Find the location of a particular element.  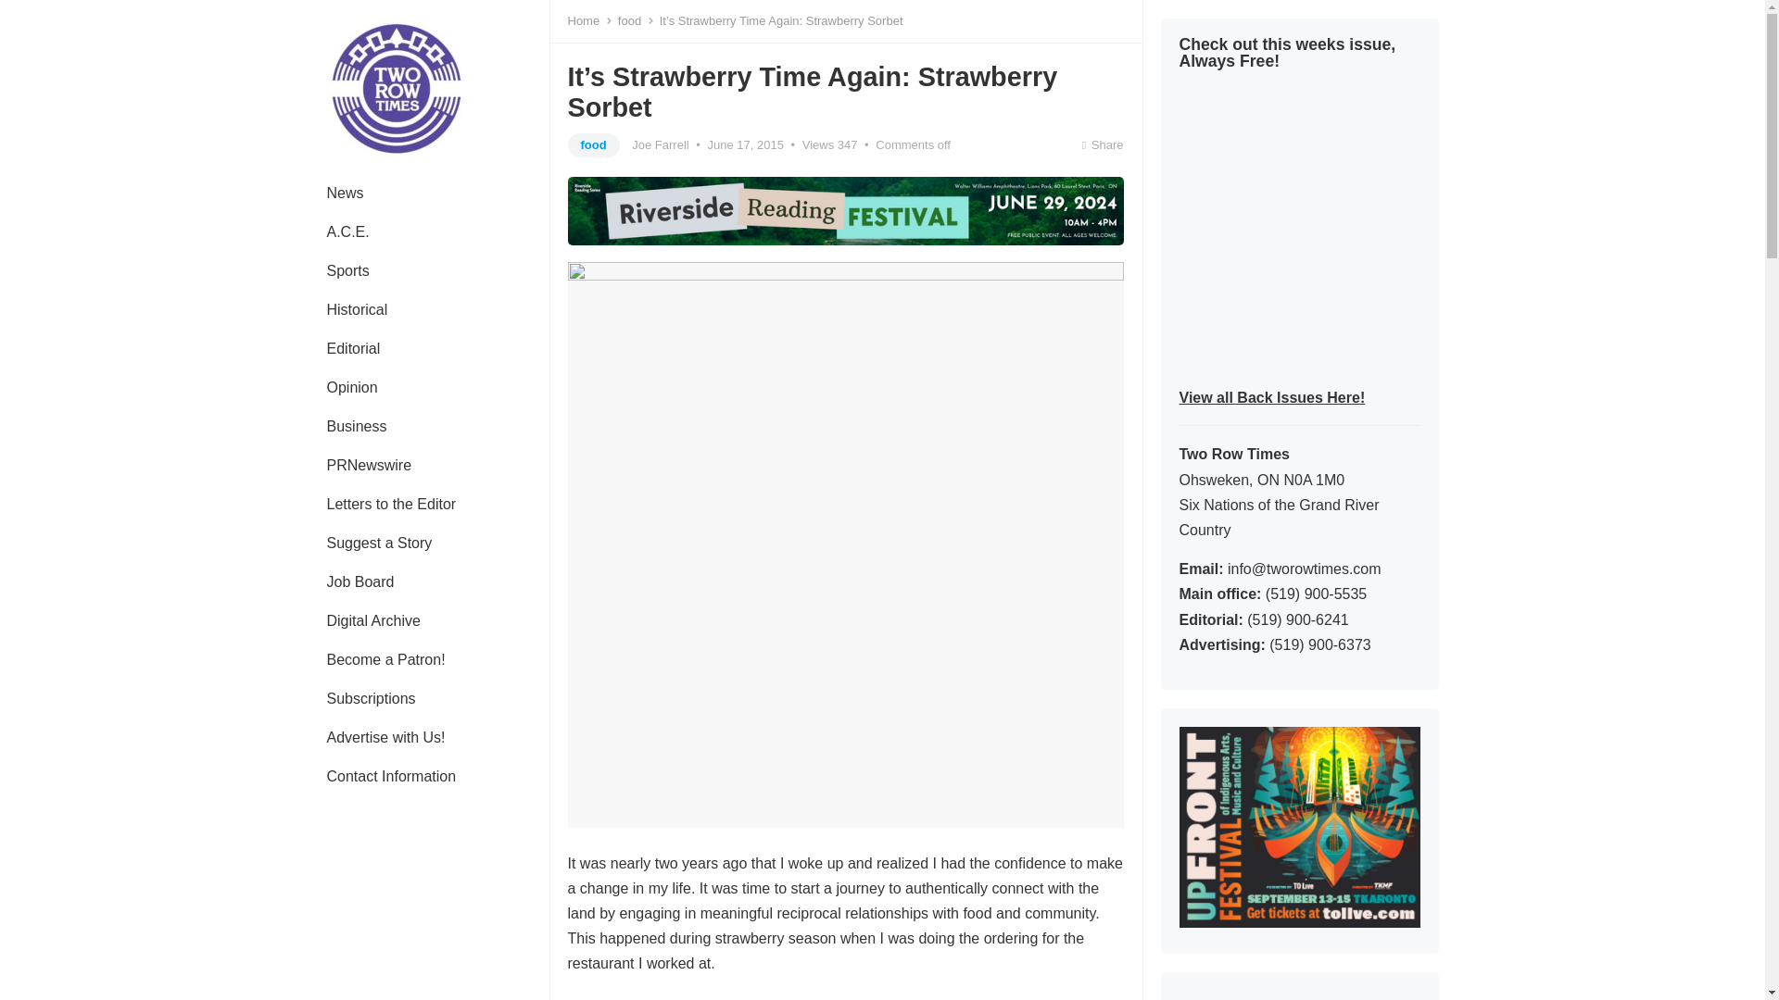

News is located at coordinates (345, 193).